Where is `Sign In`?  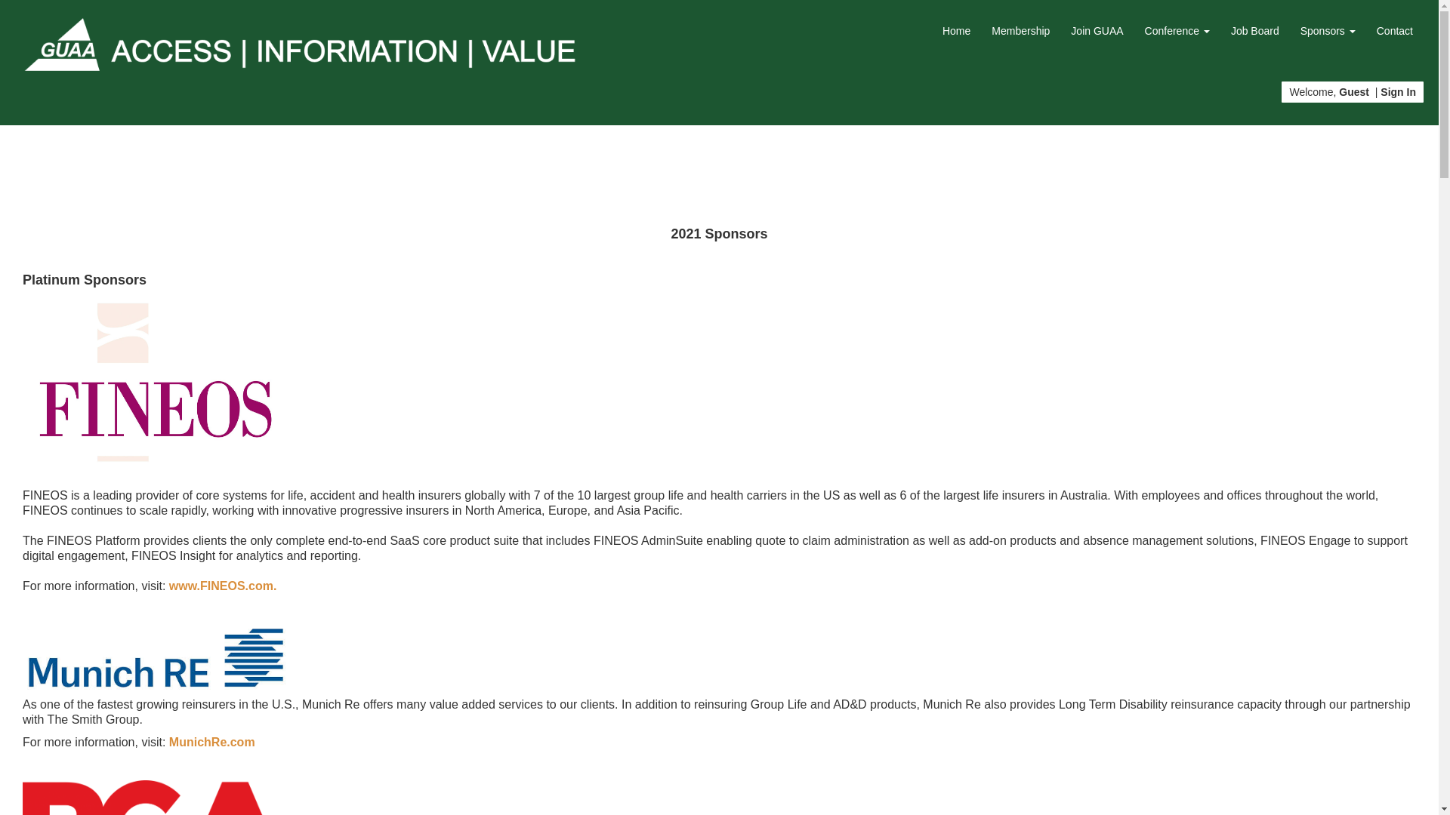 Sign In is located at coordinates (1398, 92).